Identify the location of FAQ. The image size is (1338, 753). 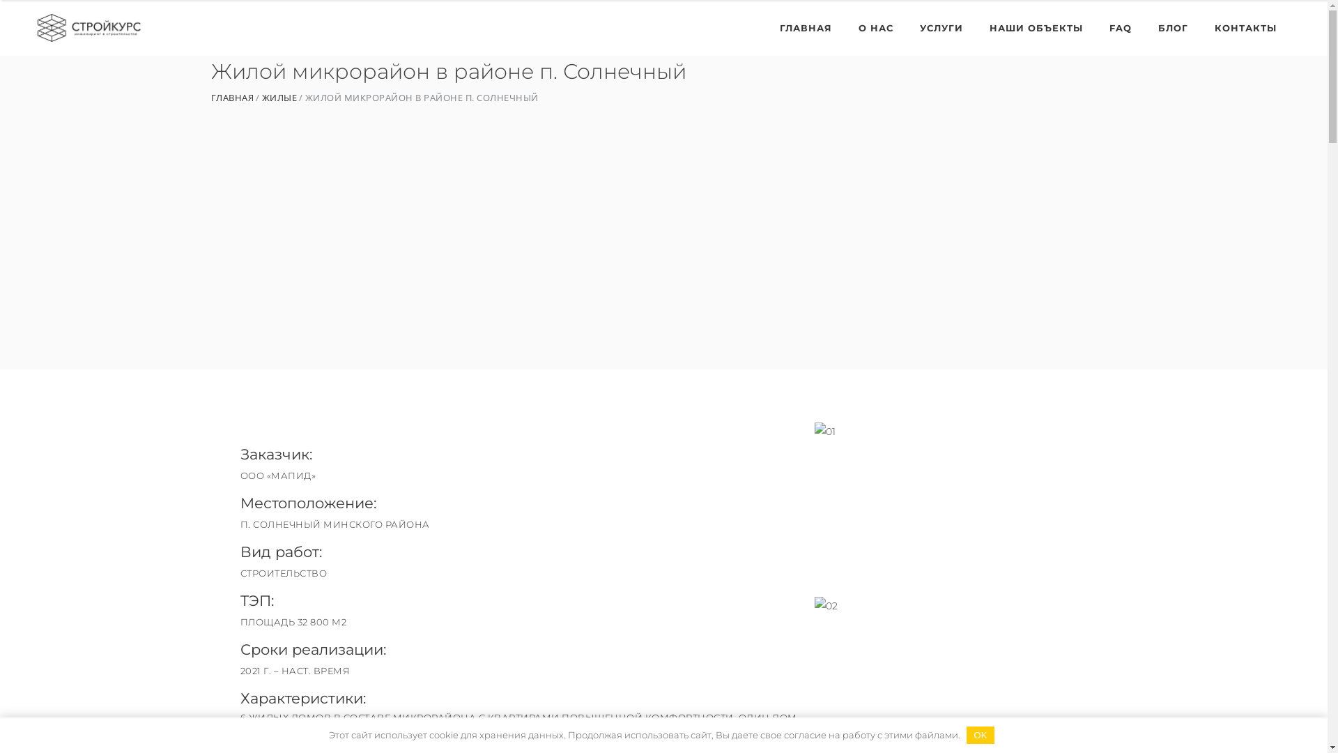
(1121, 28).